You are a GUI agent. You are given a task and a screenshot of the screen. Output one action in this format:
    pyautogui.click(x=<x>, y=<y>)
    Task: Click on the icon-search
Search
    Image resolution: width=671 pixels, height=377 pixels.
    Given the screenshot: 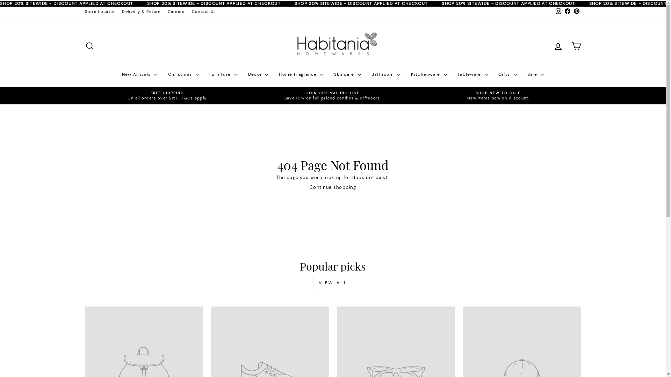 What is the action you would take?
    pyautogui.click(x=89, y=46)
    